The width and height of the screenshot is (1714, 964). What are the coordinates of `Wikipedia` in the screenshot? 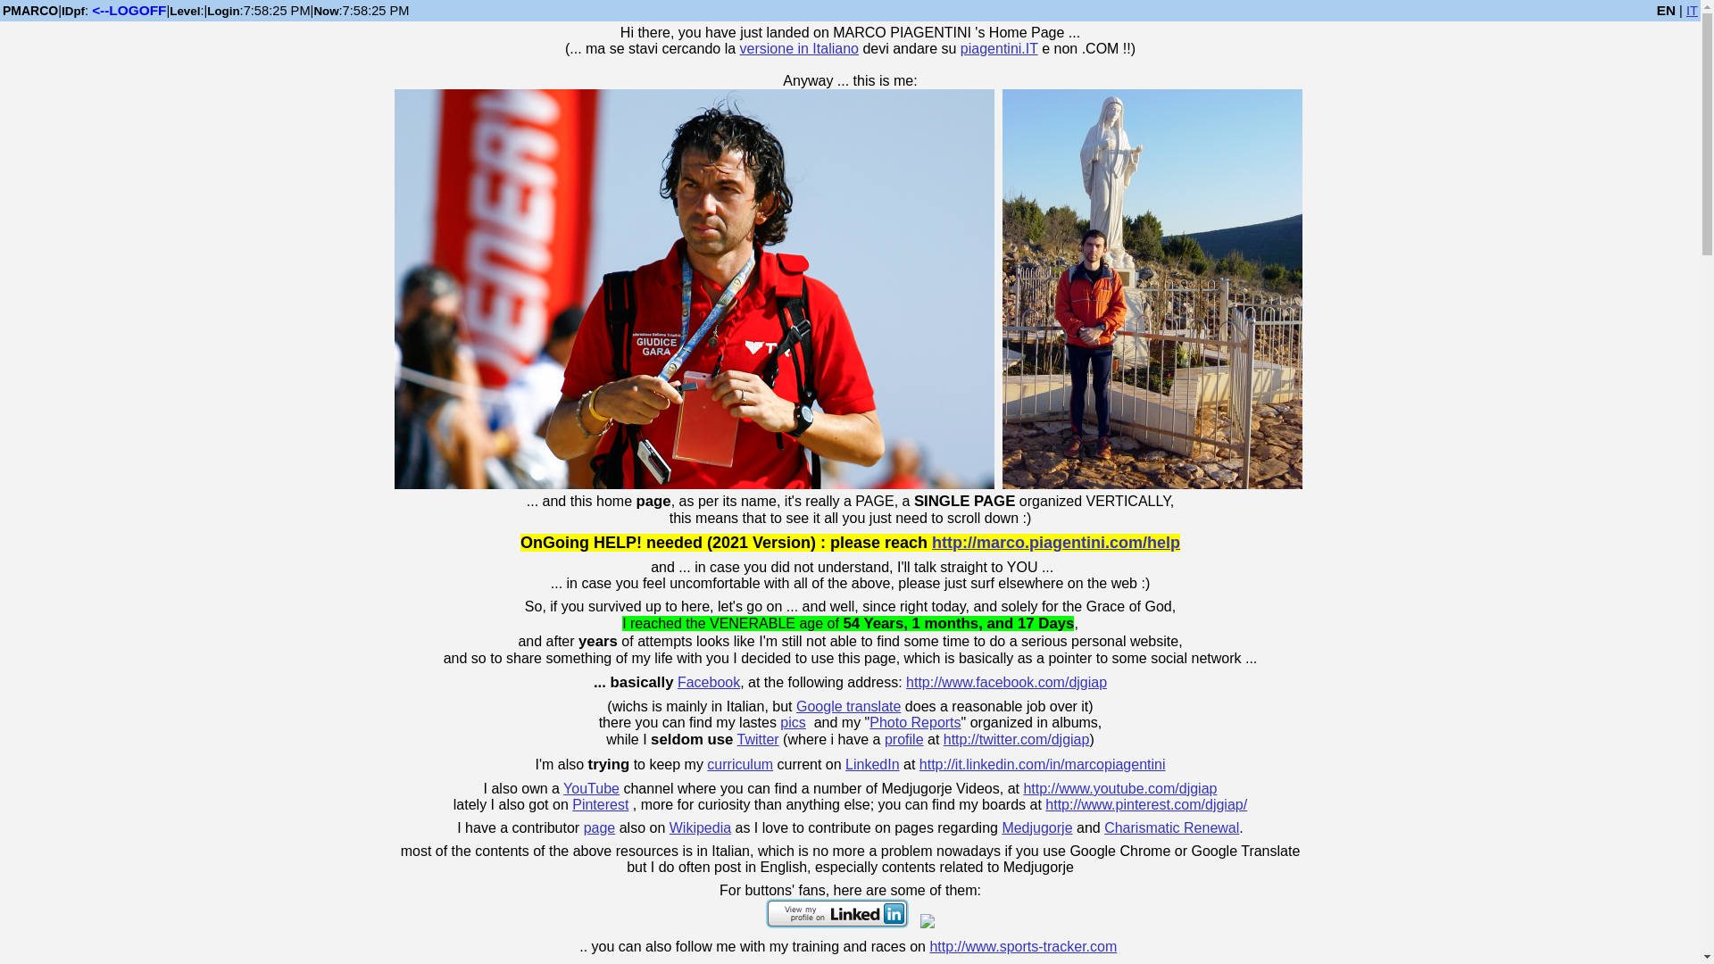 It's located at (700, 828).